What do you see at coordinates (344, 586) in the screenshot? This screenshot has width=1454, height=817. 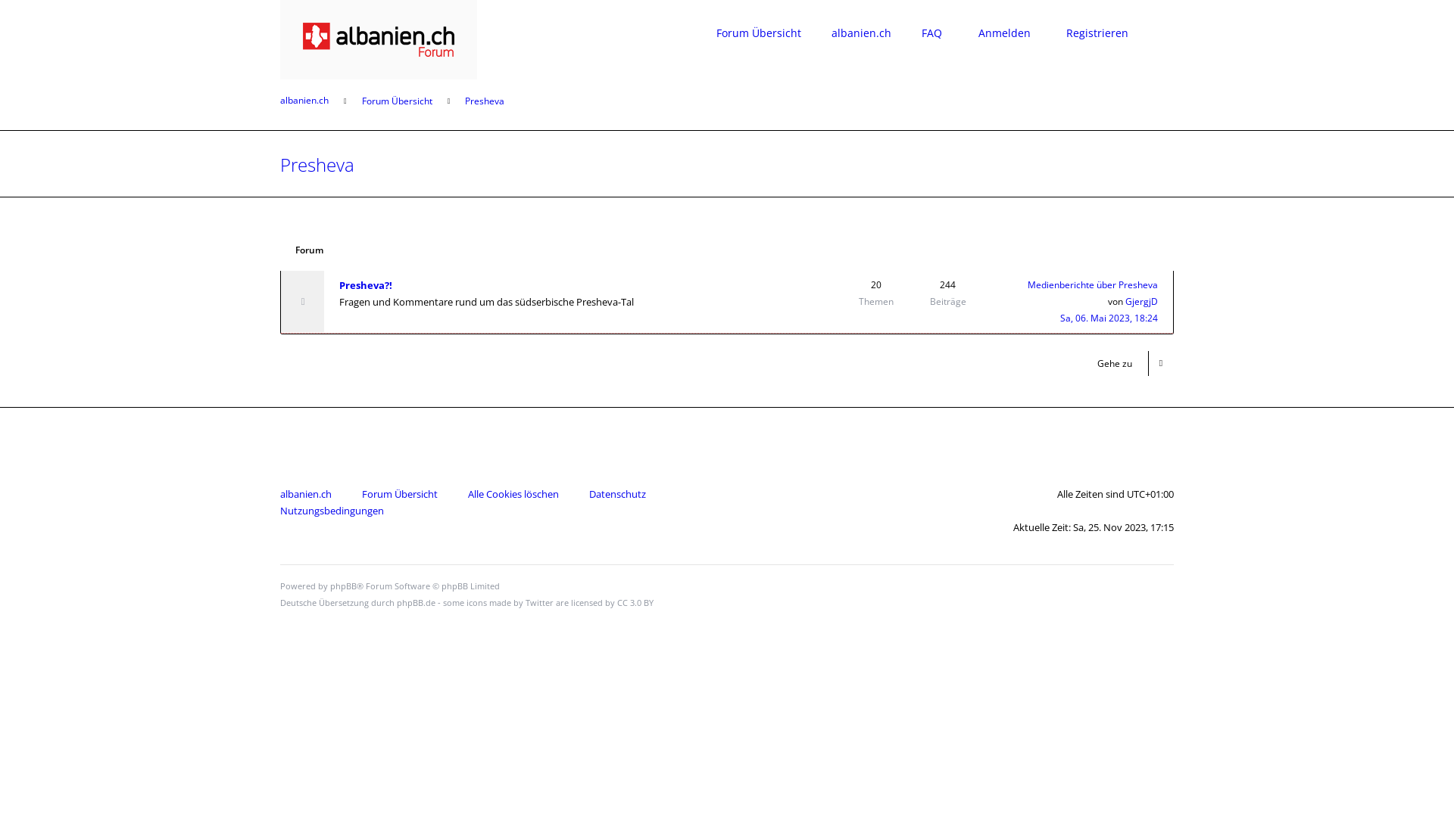 I see `phpBB` at bounding box center [344, 586].